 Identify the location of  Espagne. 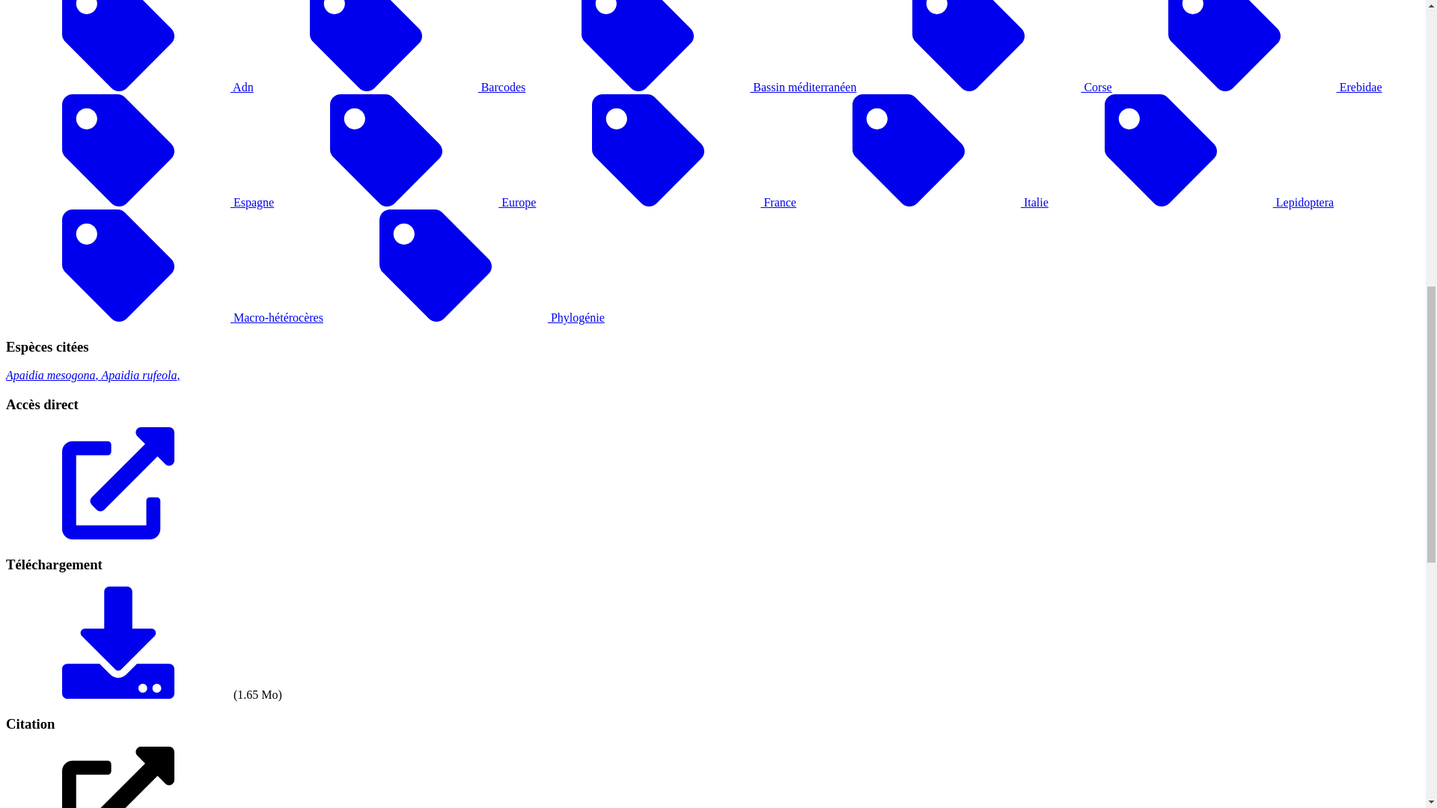
(139, 202).